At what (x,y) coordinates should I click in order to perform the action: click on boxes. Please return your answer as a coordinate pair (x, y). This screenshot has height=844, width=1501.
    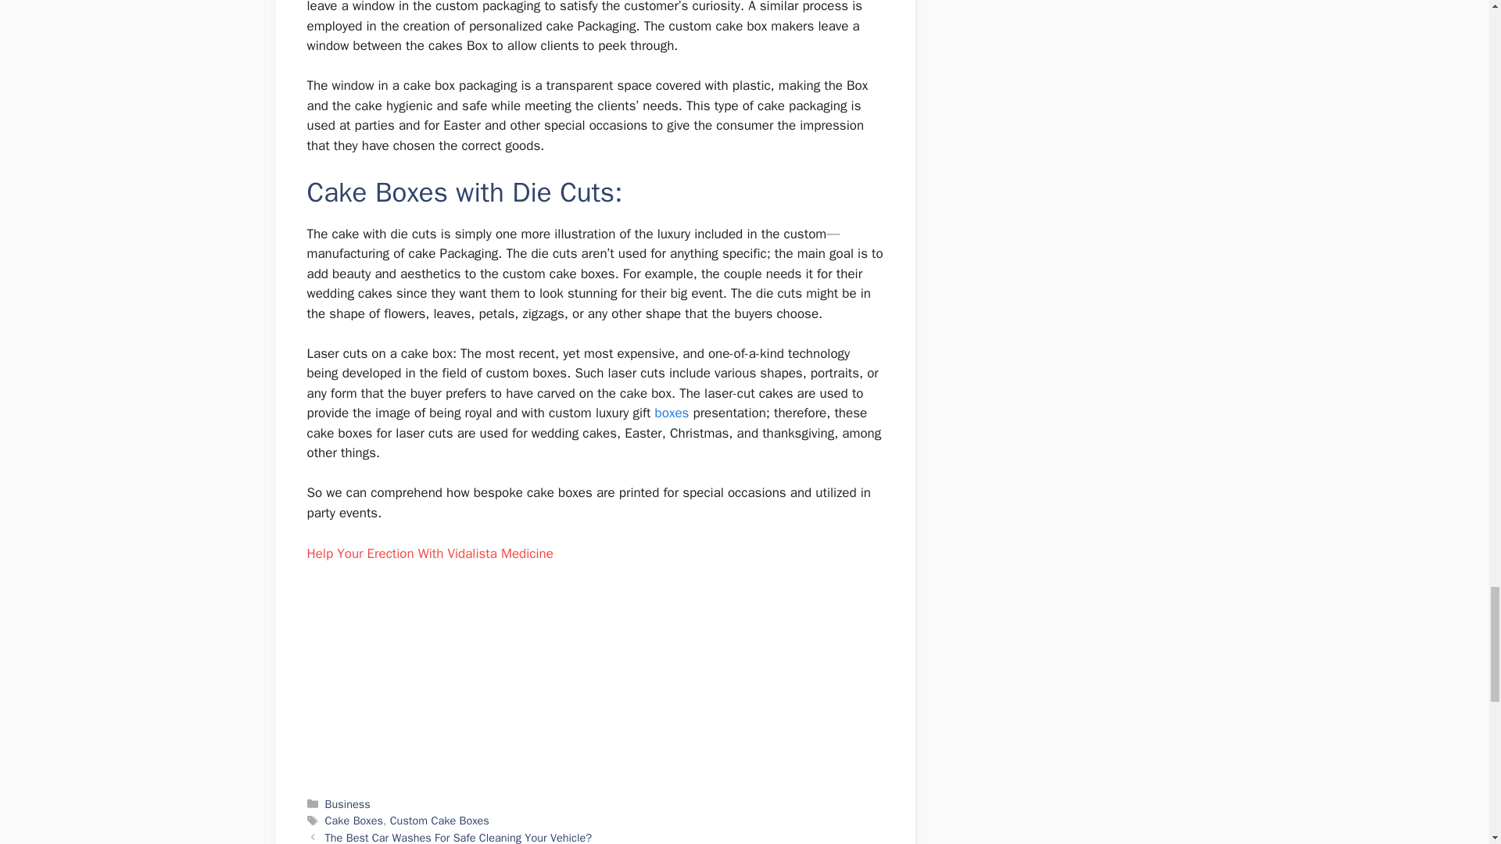
    Looking at the image, I should click on (672, 413).